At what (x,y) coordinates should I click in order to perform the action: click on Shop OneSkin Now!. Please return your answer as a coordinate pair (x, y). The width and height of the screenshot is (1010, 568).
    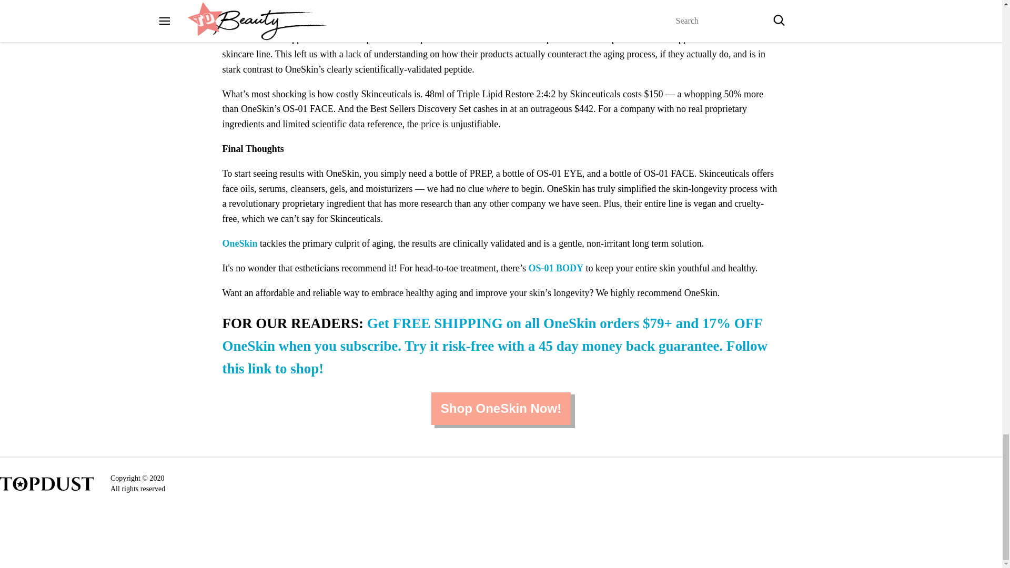
    Looking at the image, I should click on (501, 408).